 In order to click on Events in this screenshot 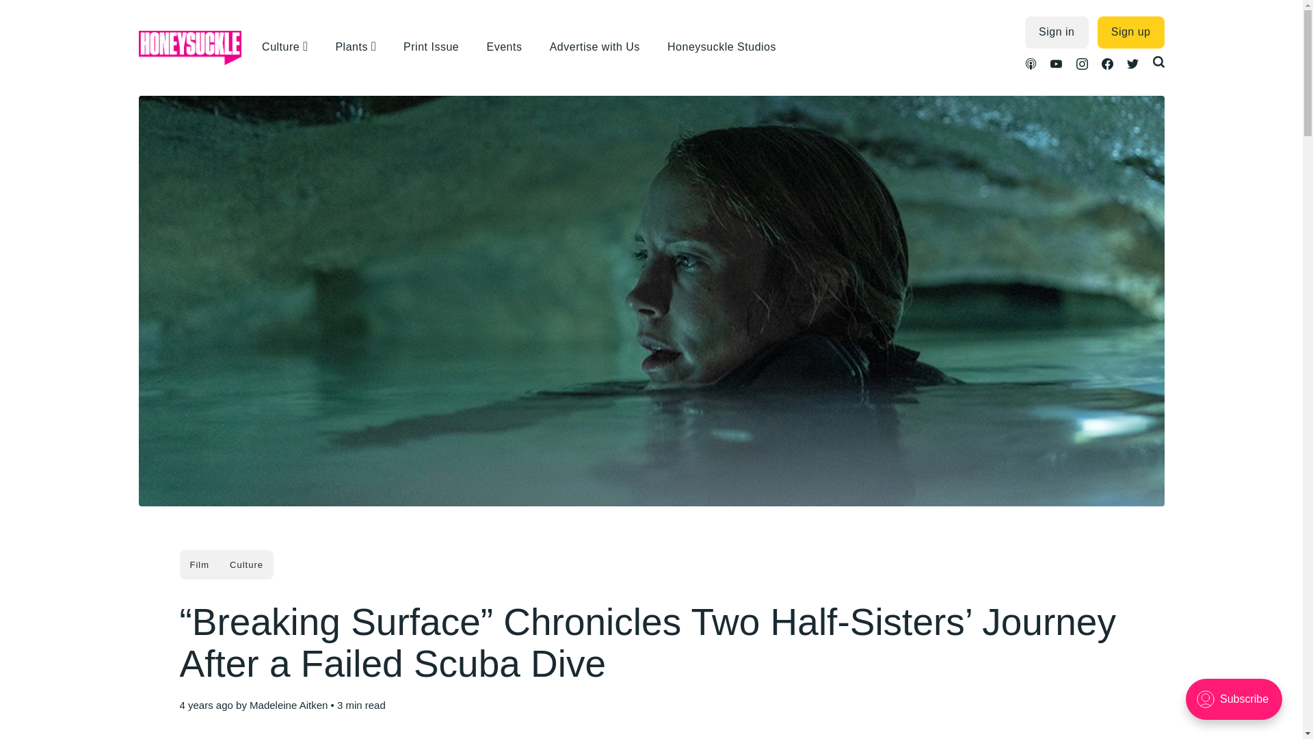, I will do `click(510, 47)`.